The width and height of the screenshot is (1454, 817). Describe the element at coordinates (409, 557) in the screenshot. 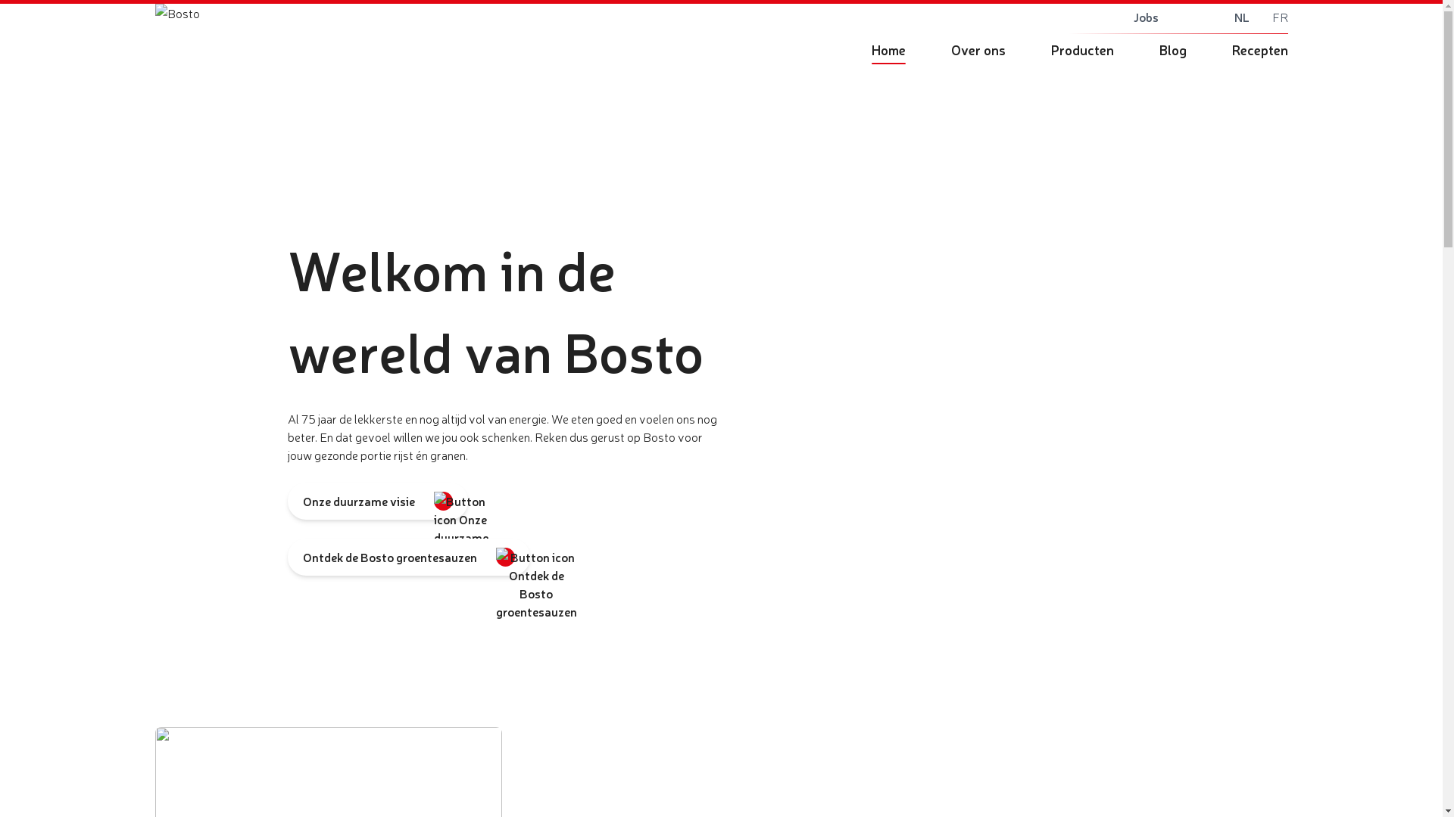

I see `Ontdek de Bosto groentesauzen` at that location.